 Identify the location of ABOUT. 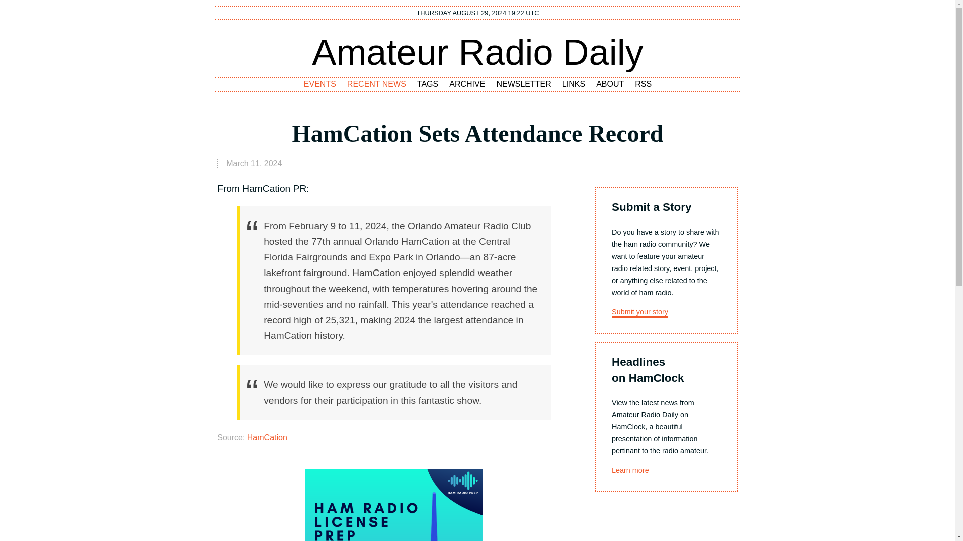
(610, 84).